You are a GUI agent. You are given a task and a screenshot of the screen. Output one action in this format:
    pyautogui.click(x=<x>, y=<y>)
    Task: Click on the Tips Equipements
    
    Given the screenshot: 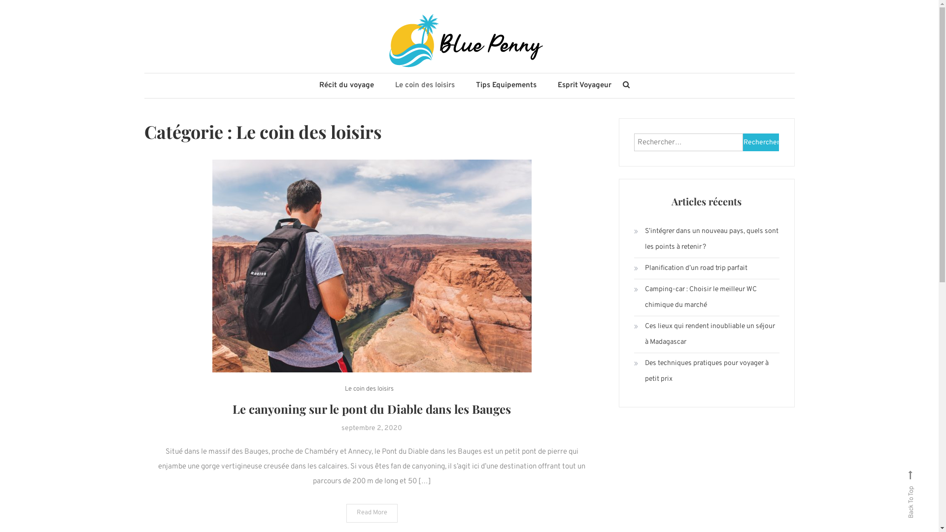 What is the action you would take?
    pyautogui.click(x=507, y=86)
    